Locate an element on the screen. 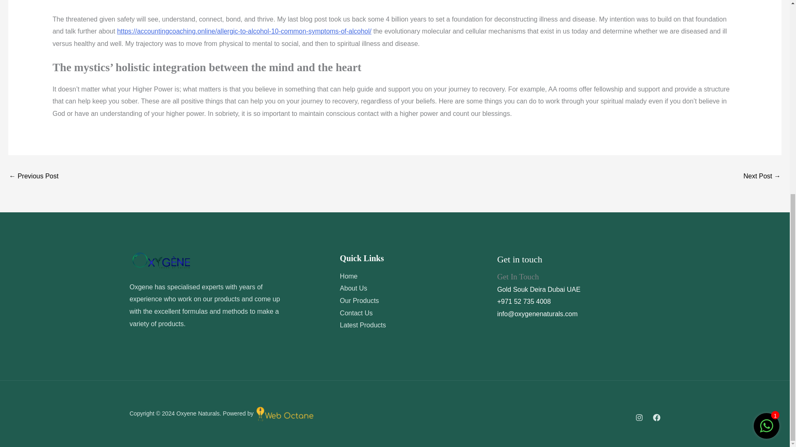  Home is located at coordinates (348, 276).